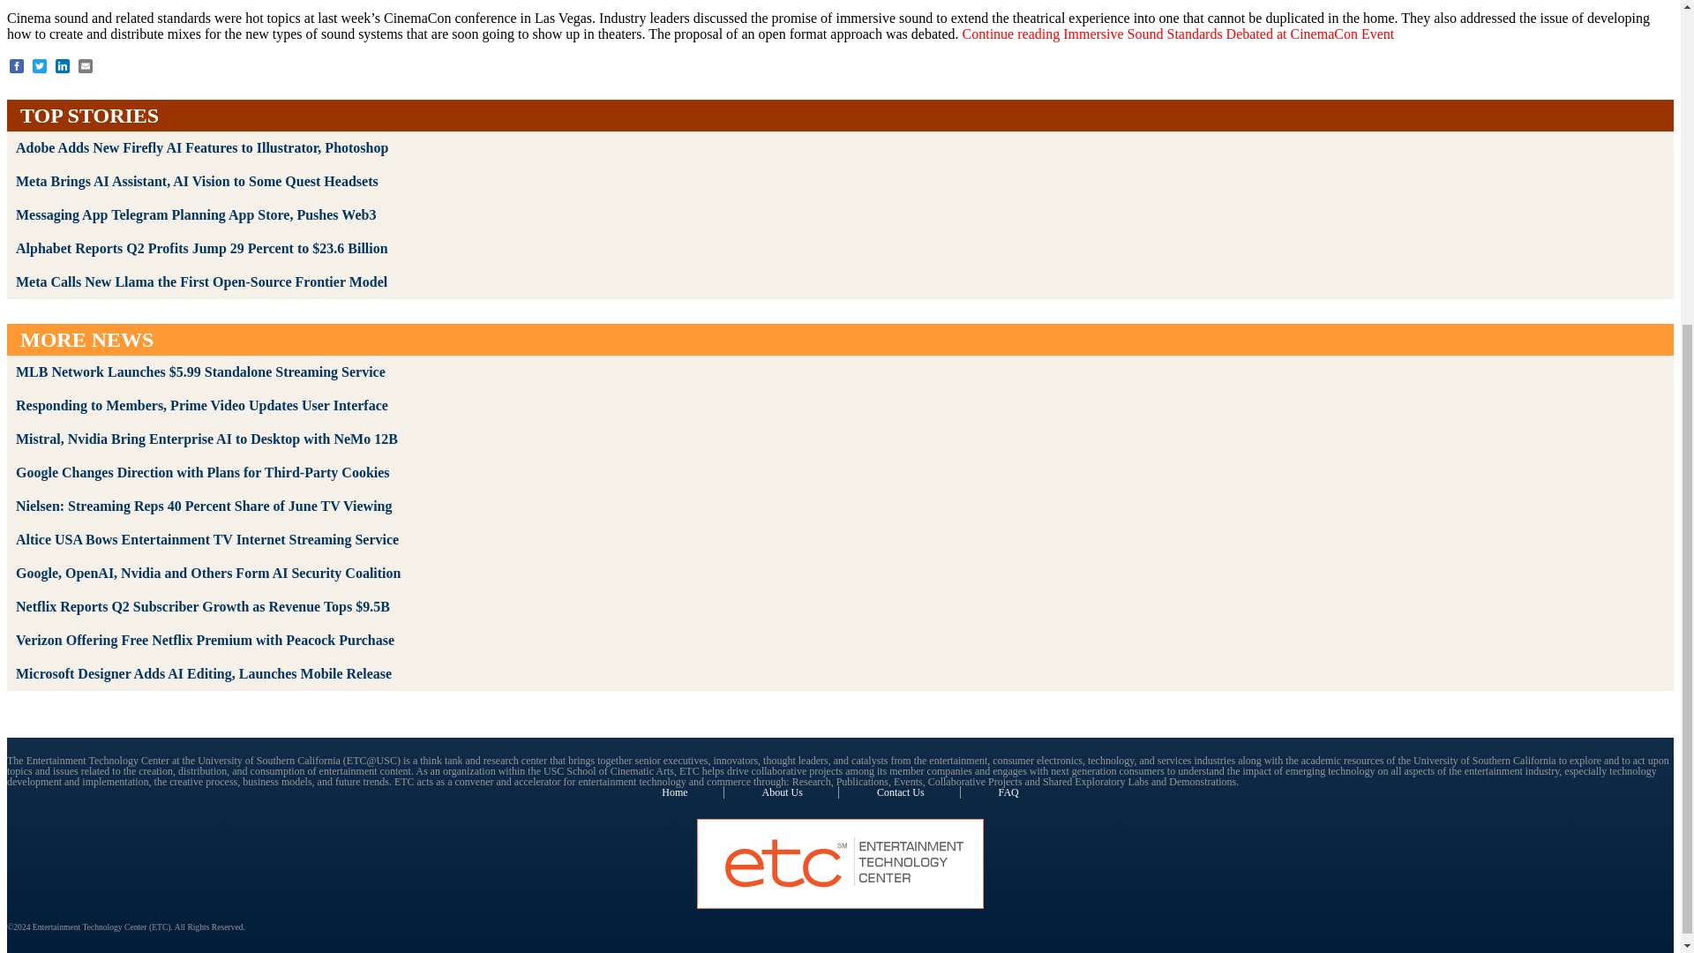 The height and width of the screenshot is (953, 1694). Describe the element at coordinates (206, 538) in the screenshot. I see `Altice USA Bows Entertainment TV Internet Streaming Service` at that location.